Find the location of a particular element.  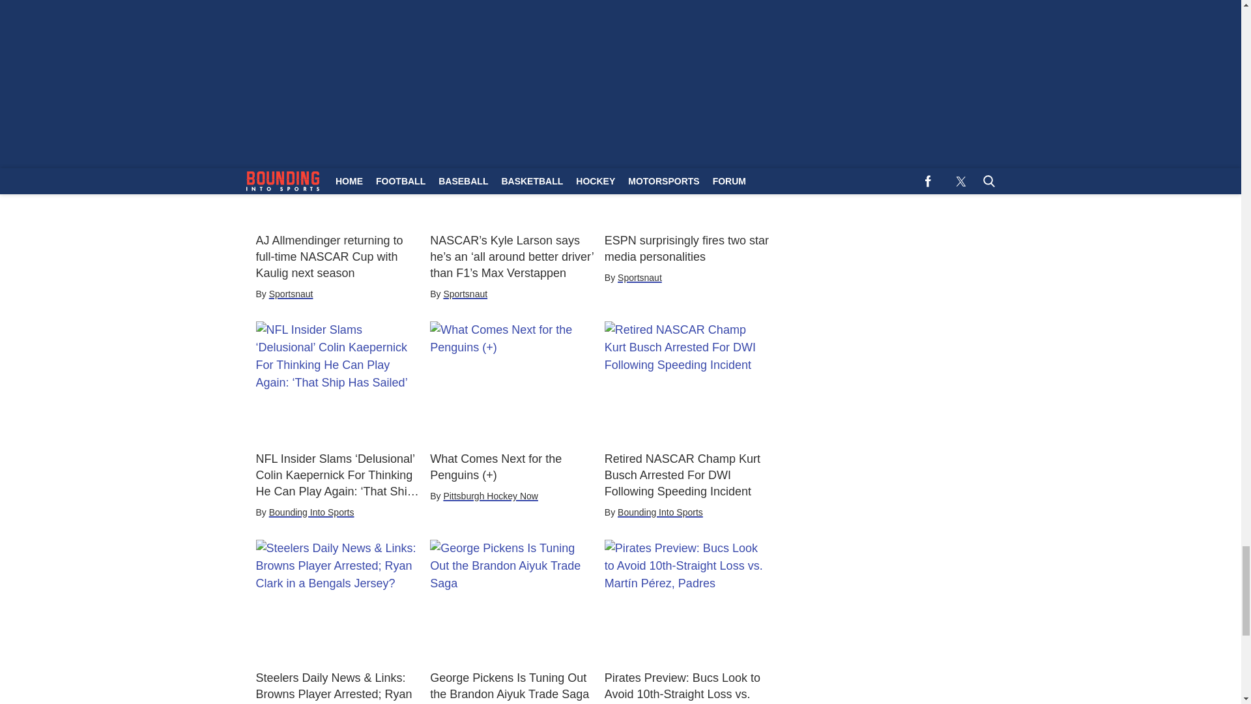

NASCAR CUP SERIES is located at coordinates (511, 10).